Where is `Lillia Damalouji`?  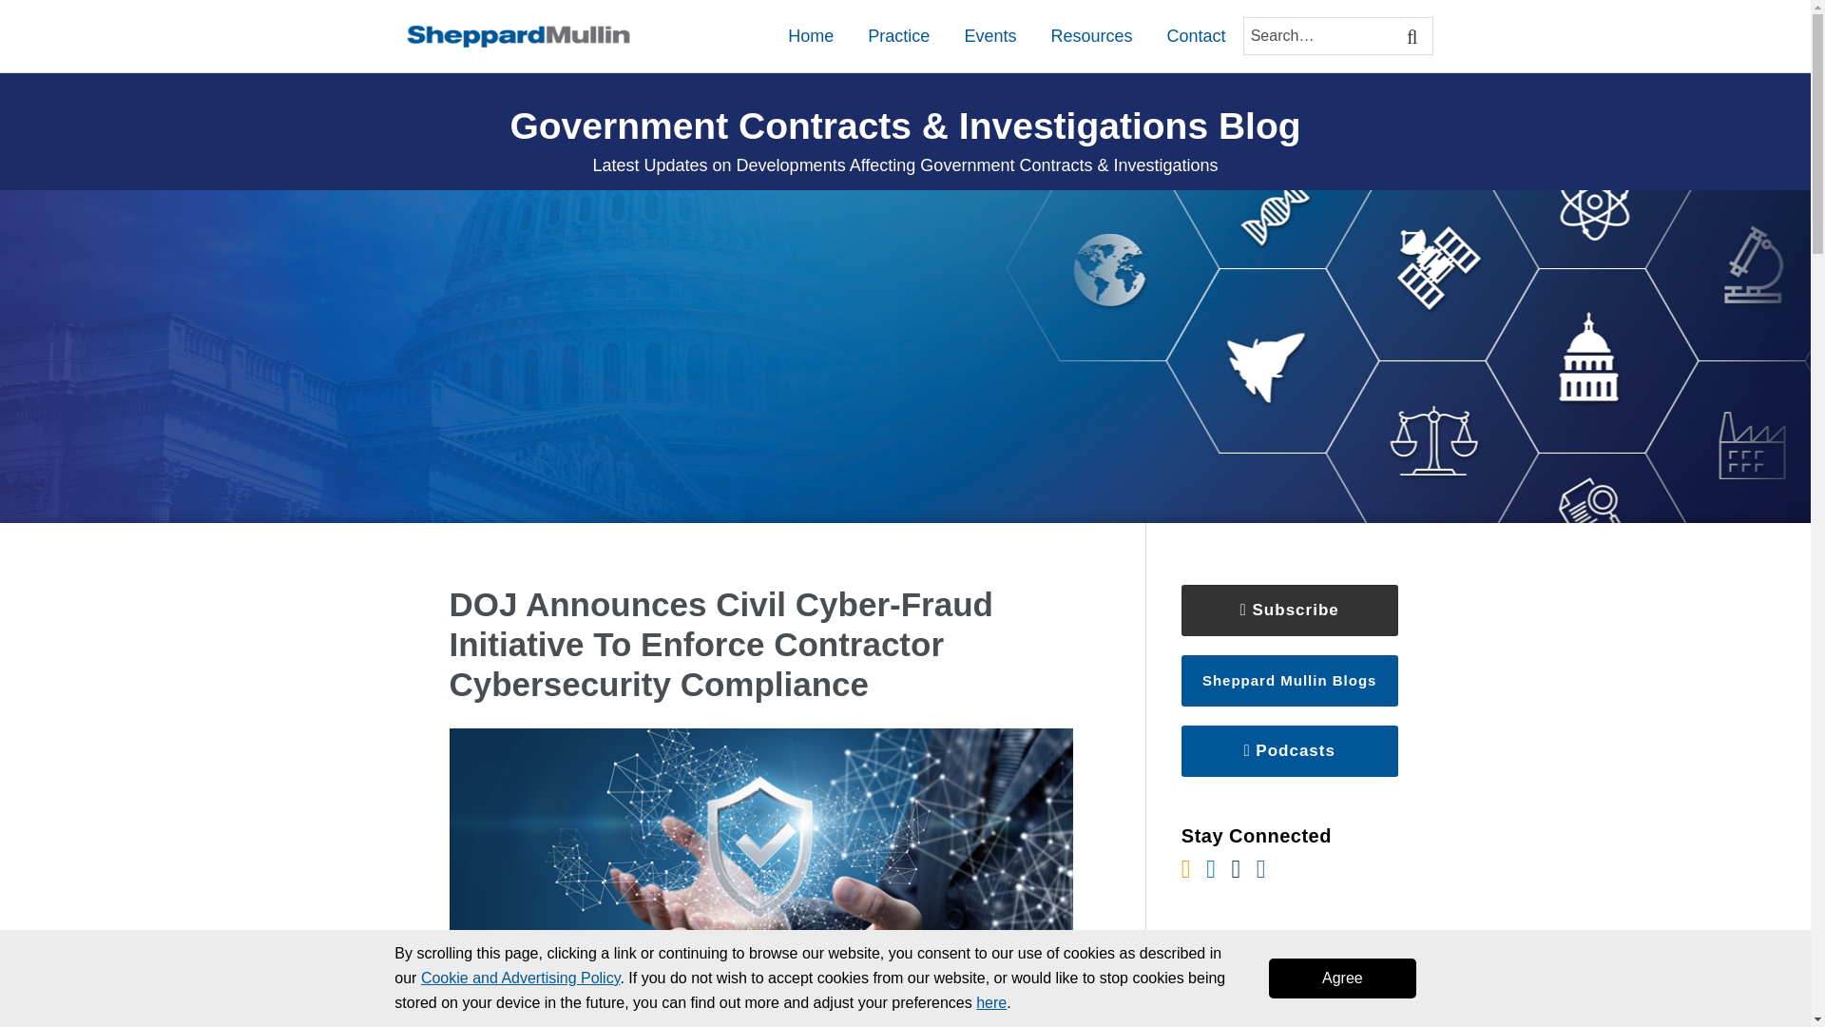 Lillia Damalouji is located at coordinates (764, 1021).